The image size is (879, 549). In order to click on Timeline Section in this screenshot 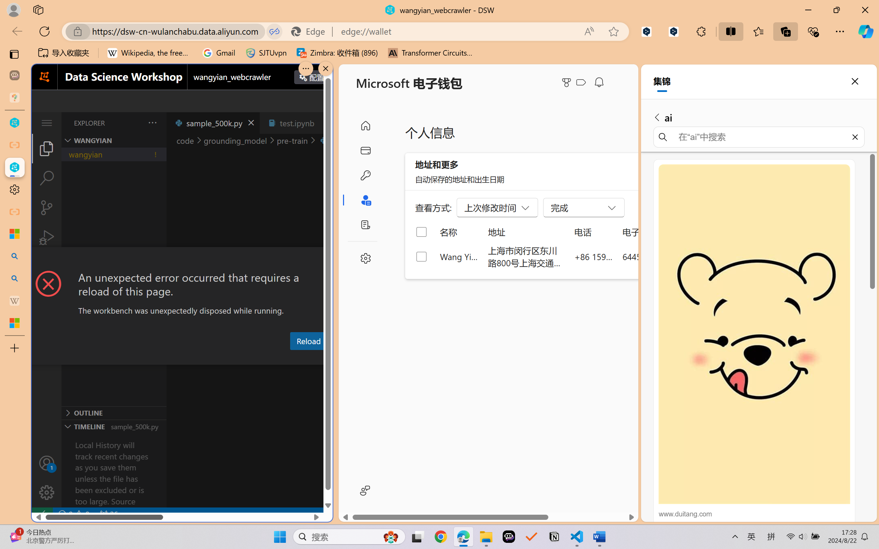, I will do `click(114, 426)`.